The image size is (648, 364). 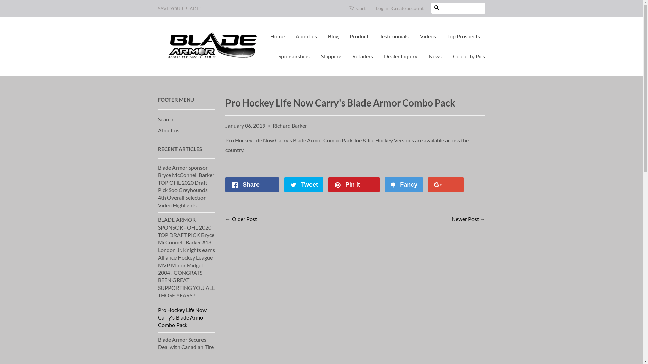 I want to click on Pro Hockey Life Now Carry's Blade Armor Combo Pack, so click(x=182, y=317).